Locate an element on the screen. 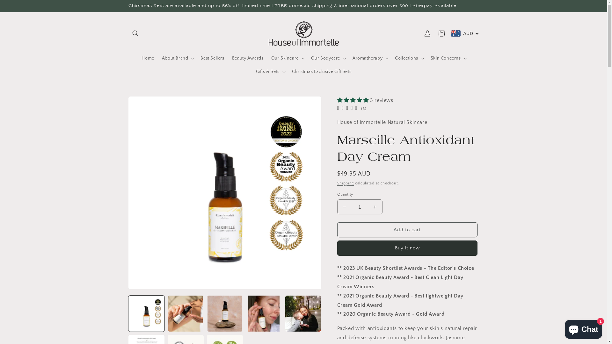 The width and height of the screenshot is (612, 344). Increase quantity for Marseille Antioxidant Day Cream is located at coordinates (375, 207).